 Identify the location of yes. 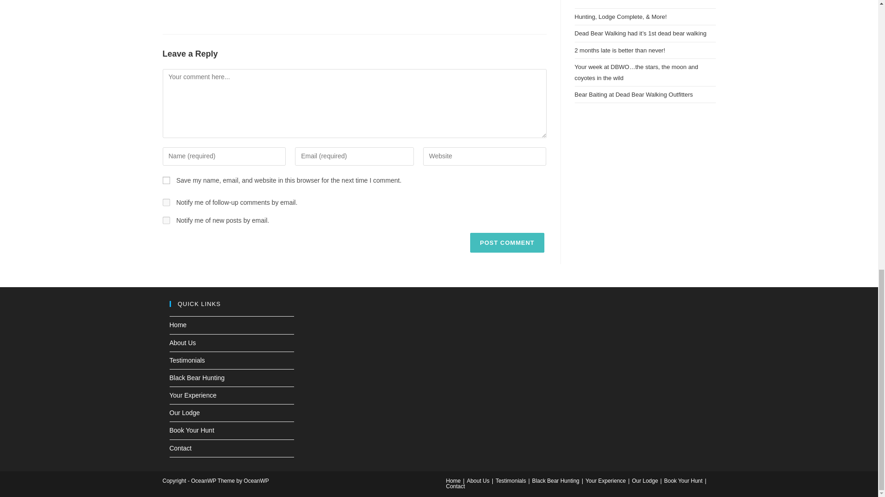
(166, 180).